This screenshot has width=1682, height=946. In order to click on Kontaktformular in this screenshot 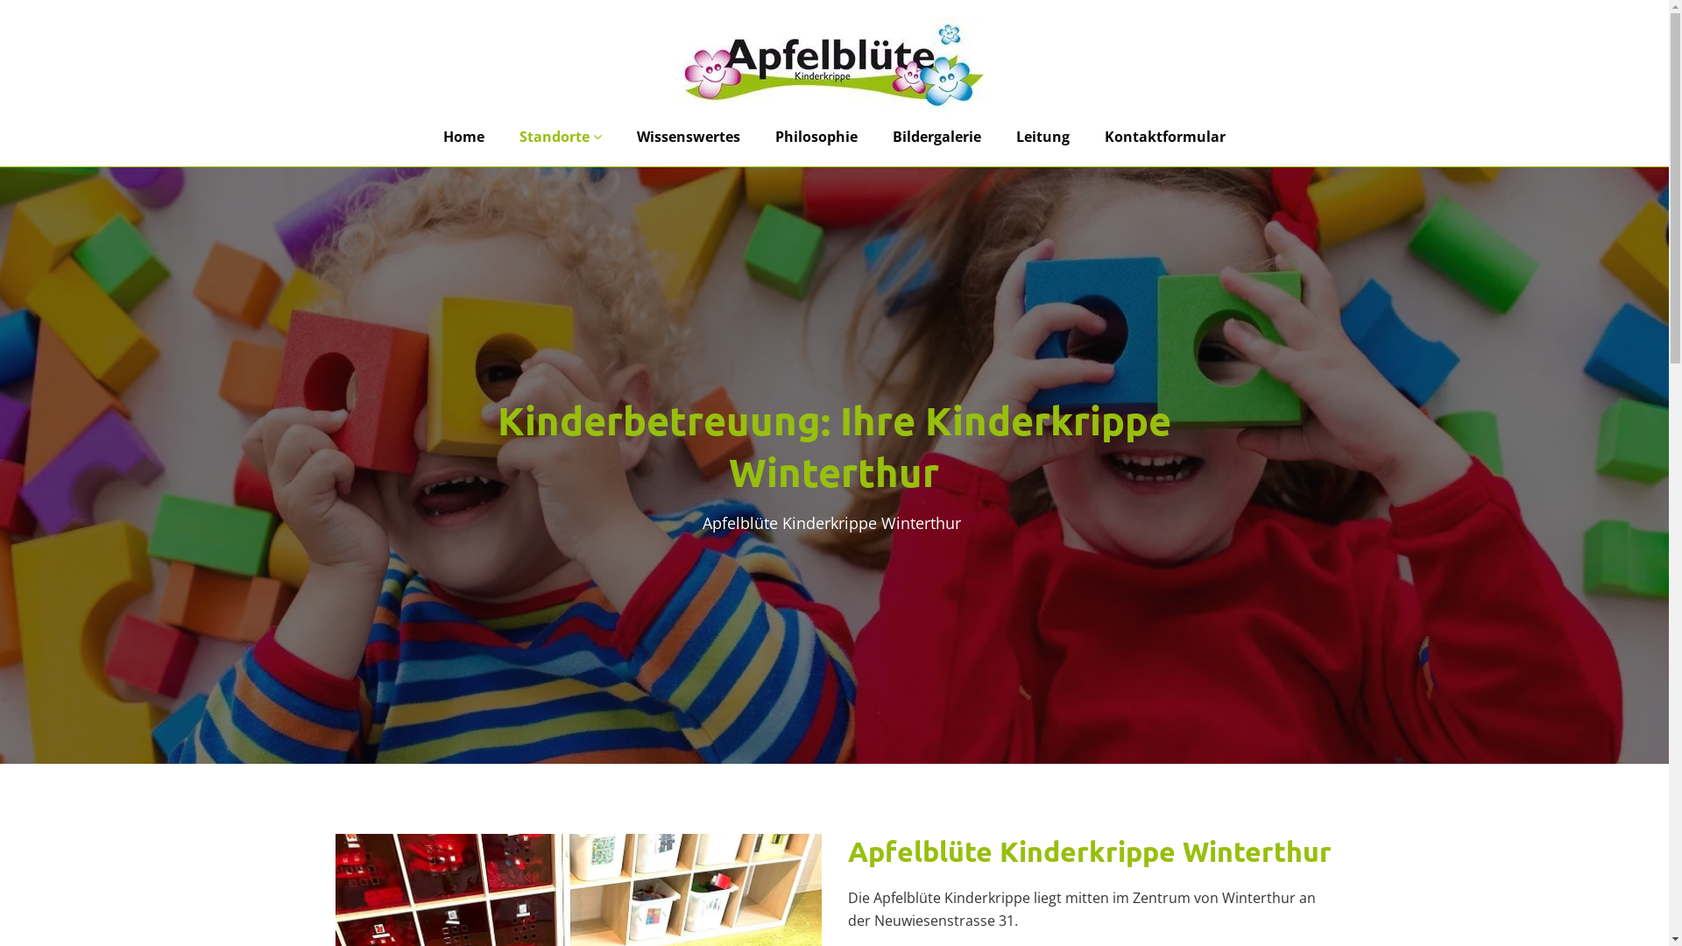, I will do `click(1165, 137)`.